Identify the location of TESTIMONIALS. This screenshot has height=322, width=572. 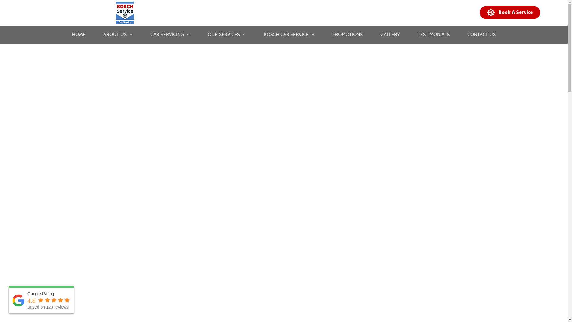
(434, 35).